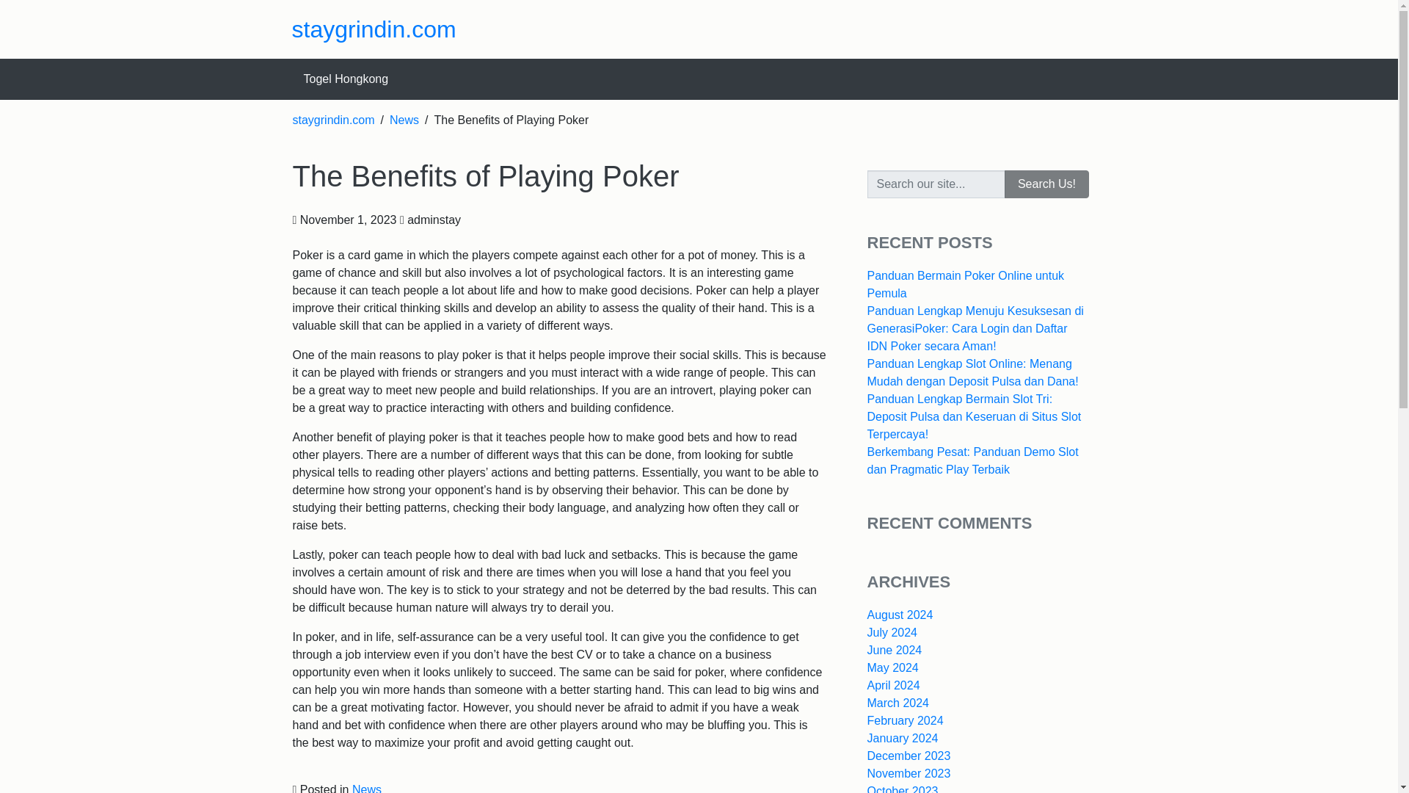 This screenshot has width=1409, height=793. I want to click on January 2024, so click(903, 738).